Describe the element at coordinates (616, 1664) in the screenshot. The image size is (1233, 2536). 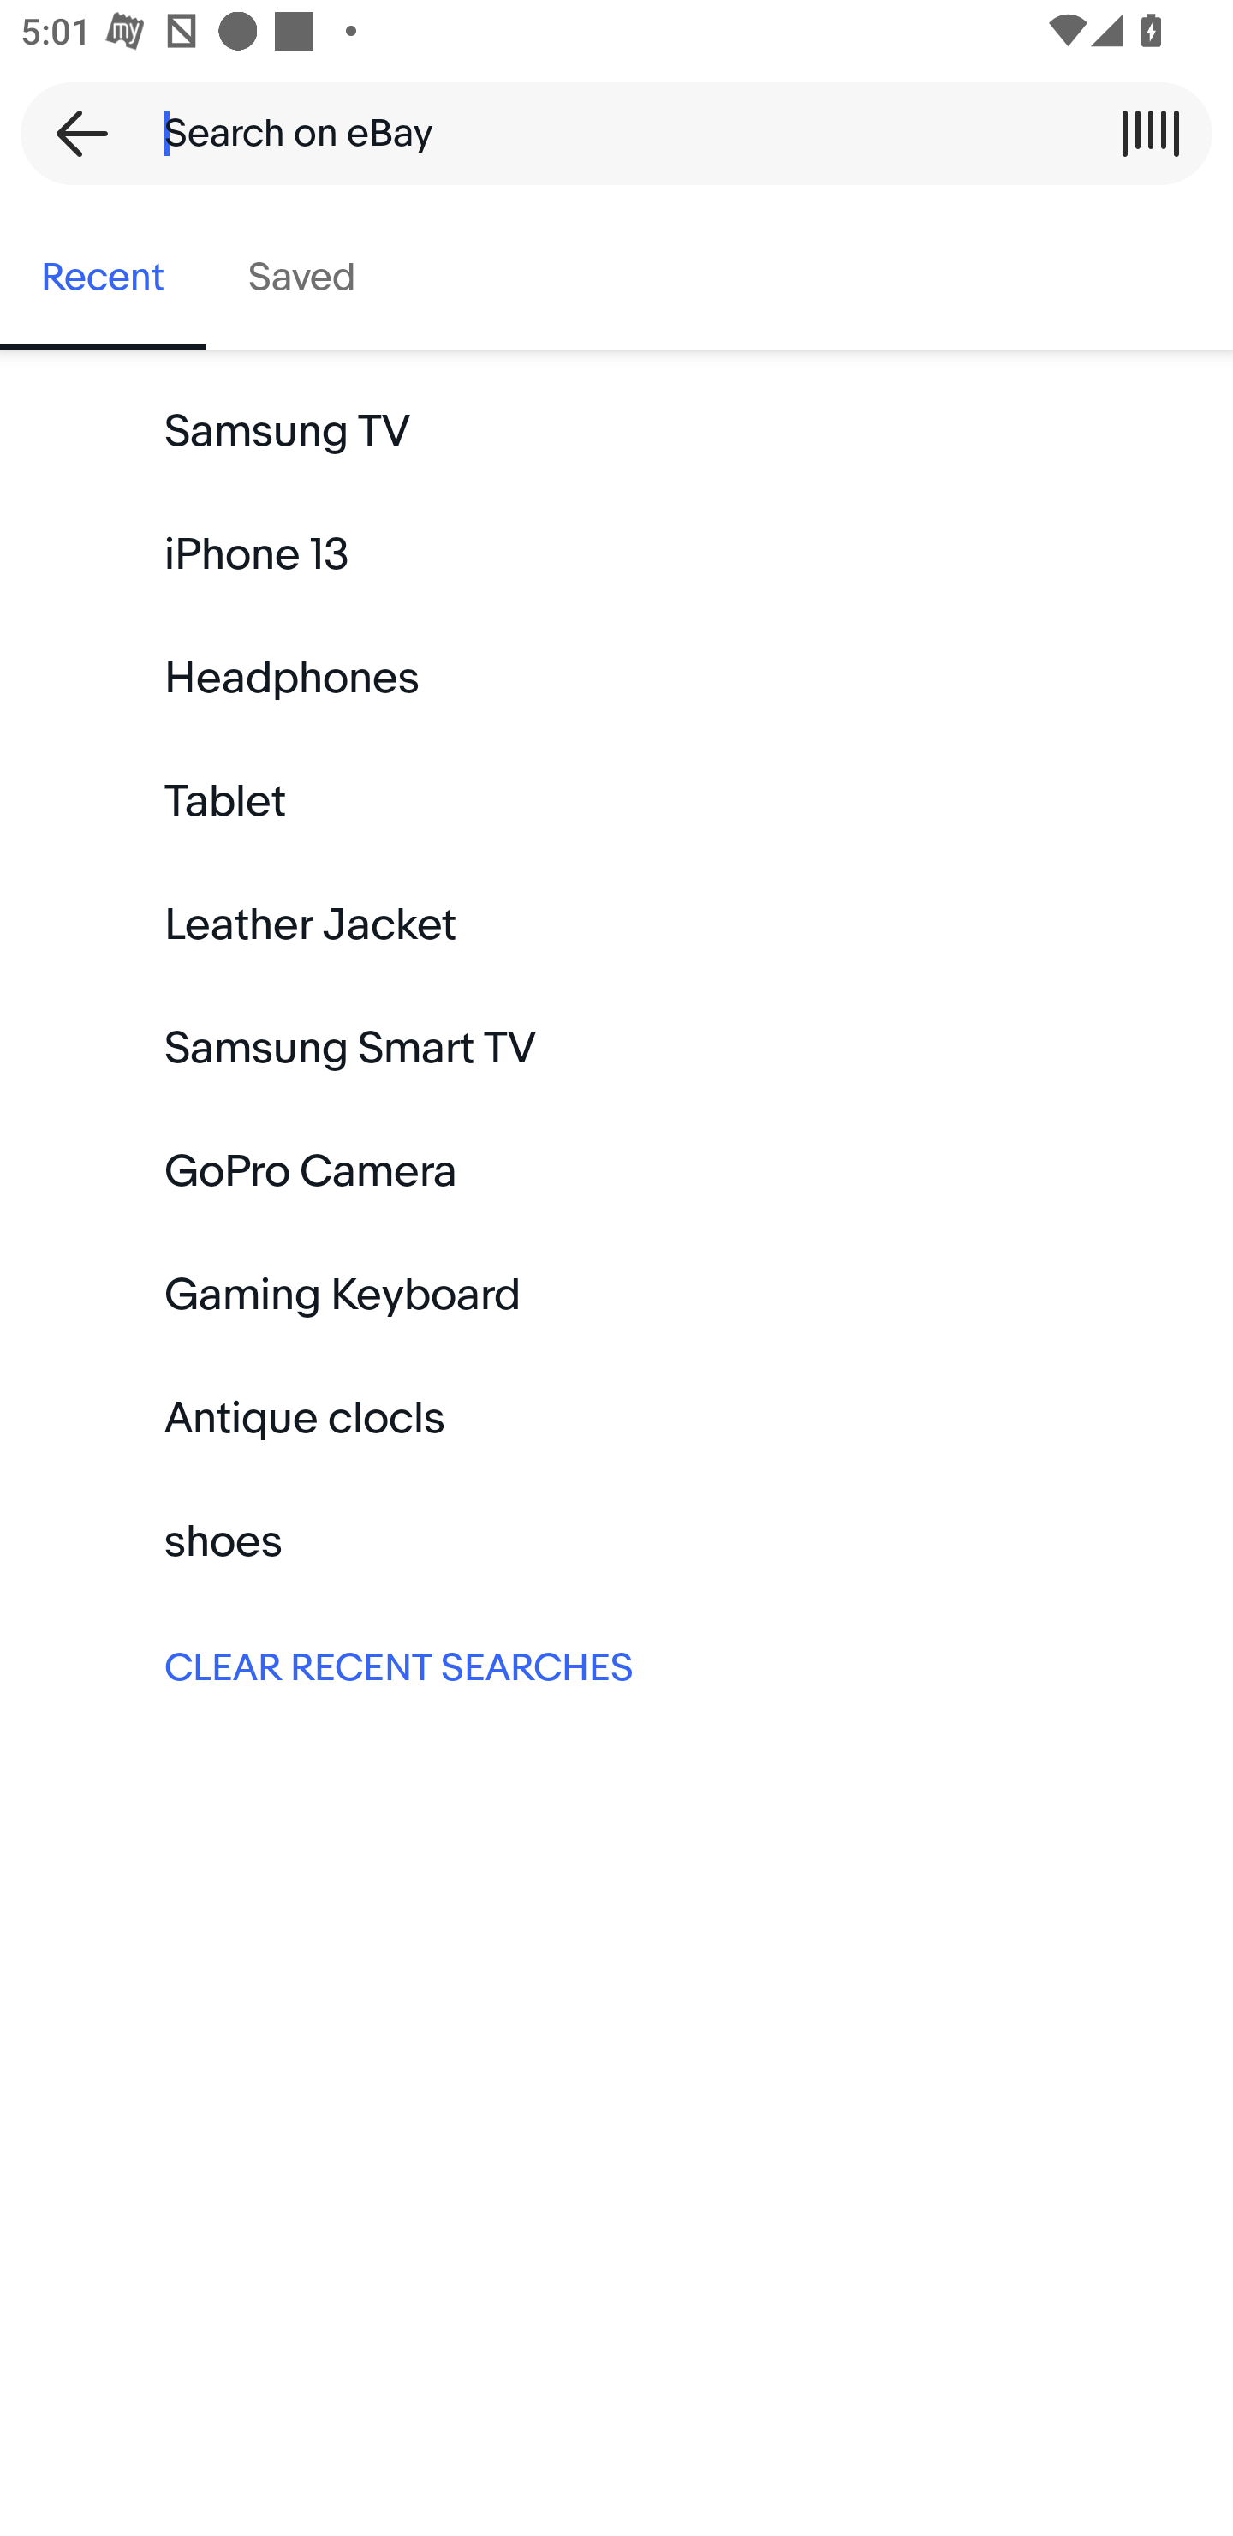
I see `CLEAR RECENT SEARCHES` at that location.